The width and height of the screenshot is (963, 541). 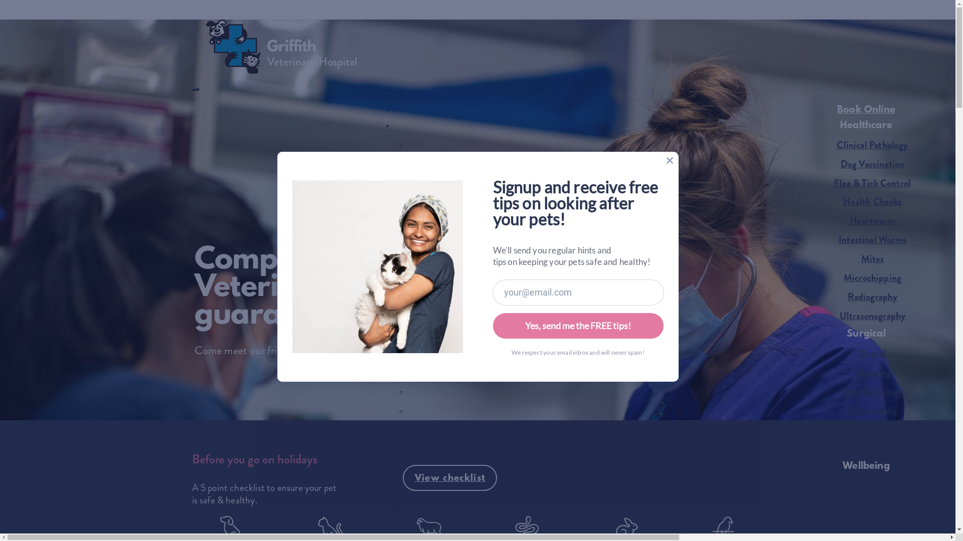 What do you see at coordinates (274, 71) in the screenshot?
I see `Home` at bounding box center [274, 71].